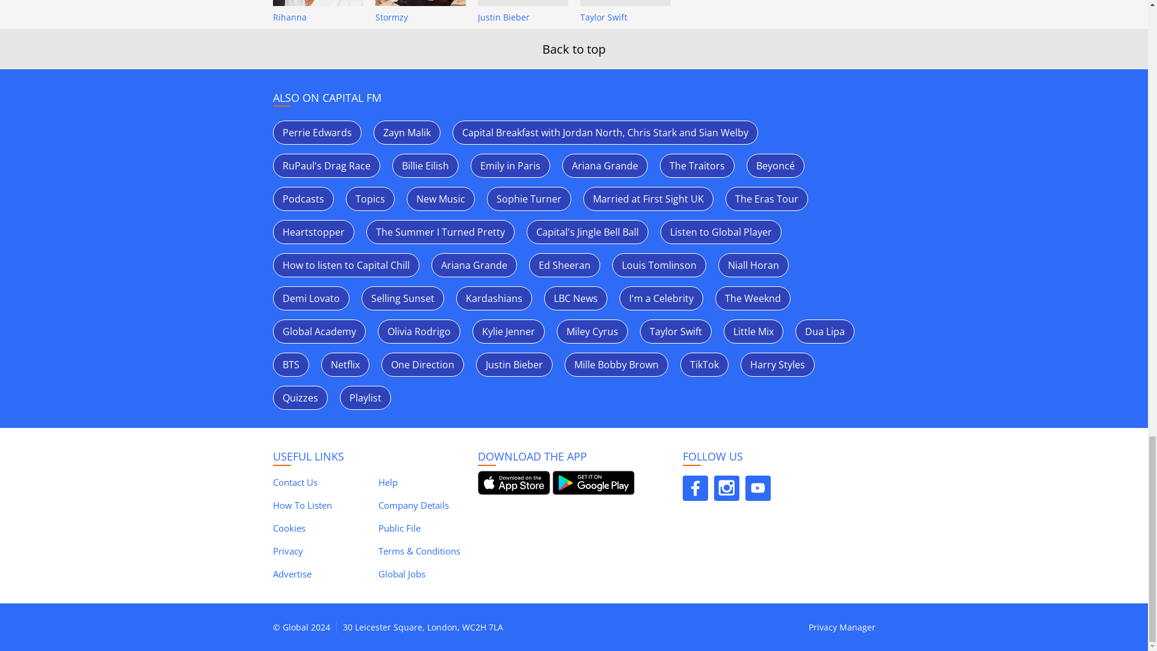  Describe the element at coordinates (694, 488) in the screenshot. I see `Follow Capital on Facebook` at that location.